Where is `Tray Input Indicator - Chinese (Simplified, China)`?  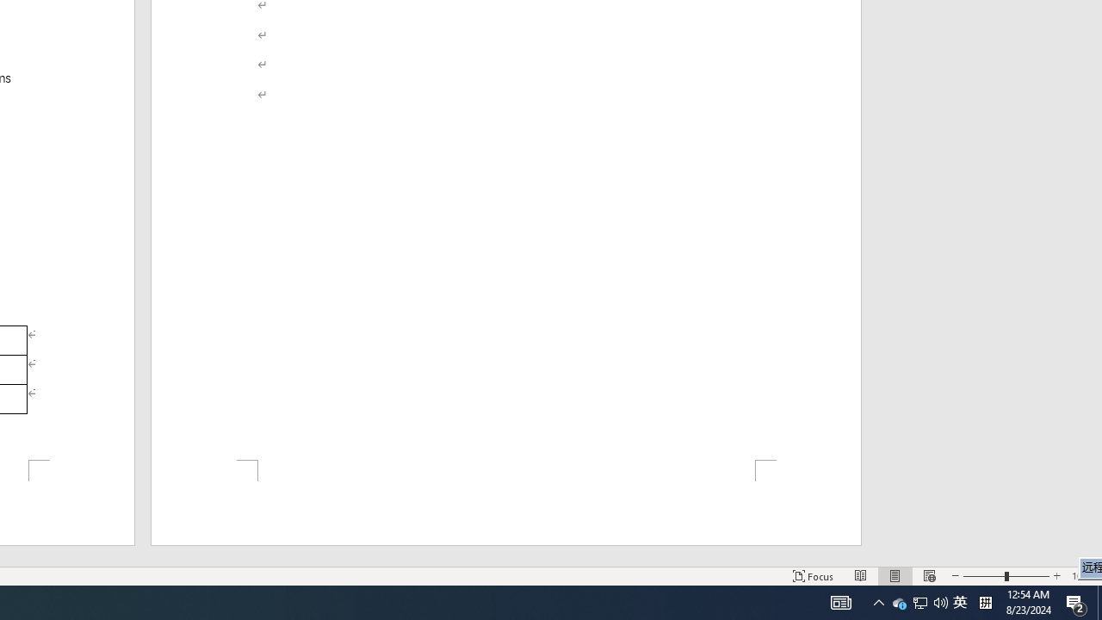
Tray Input Indicator - Chinese (Simplified, China) is located at coordinates (985, 603).